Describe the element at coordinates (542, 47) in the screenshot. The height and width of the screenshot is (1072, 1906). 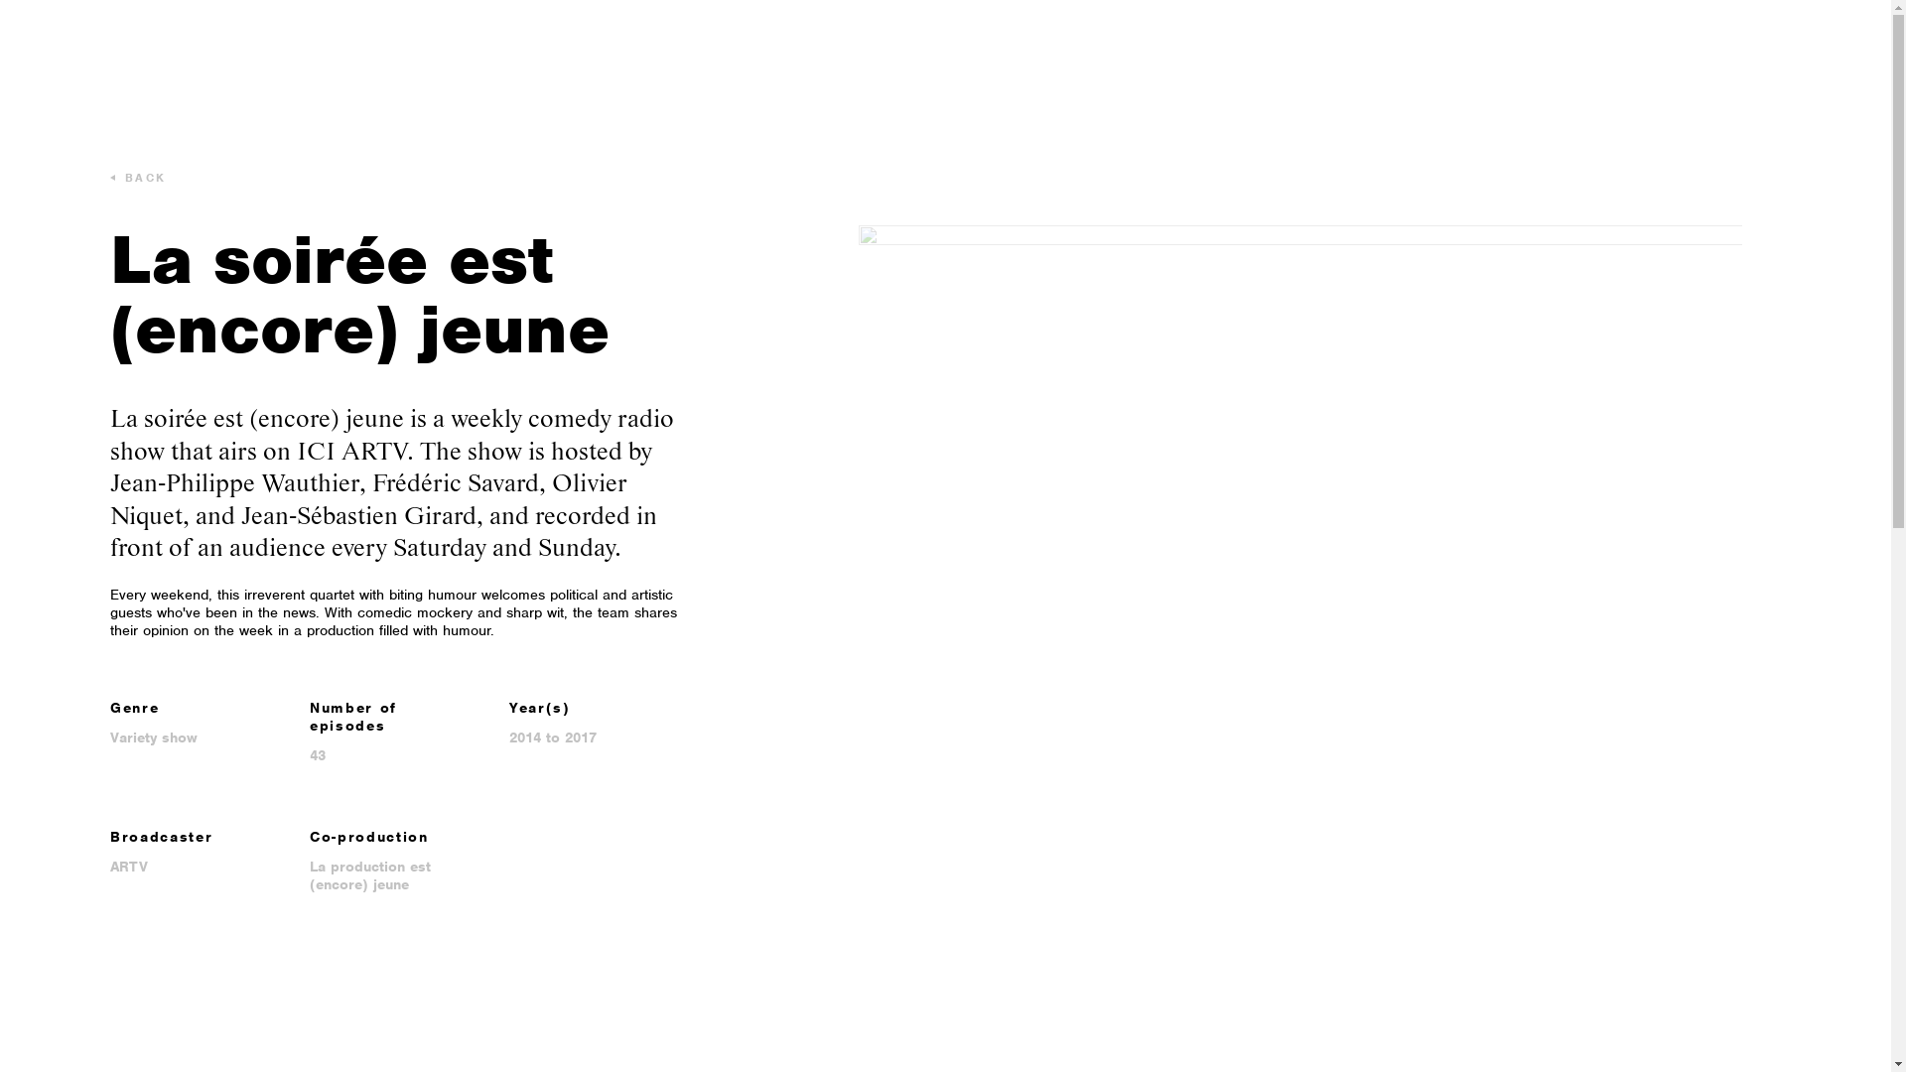
I see `Contact` at that location.